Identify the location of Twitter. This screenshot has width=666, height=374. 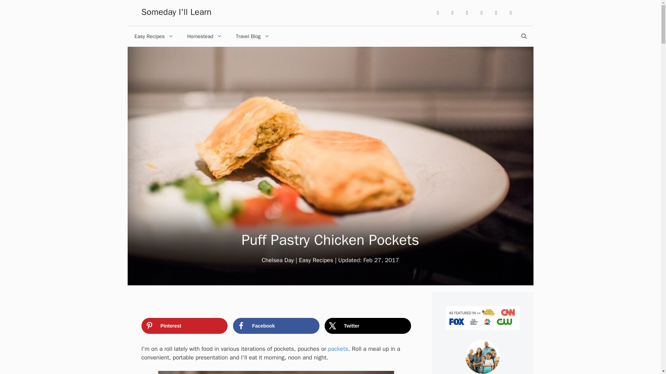
(368, 326).